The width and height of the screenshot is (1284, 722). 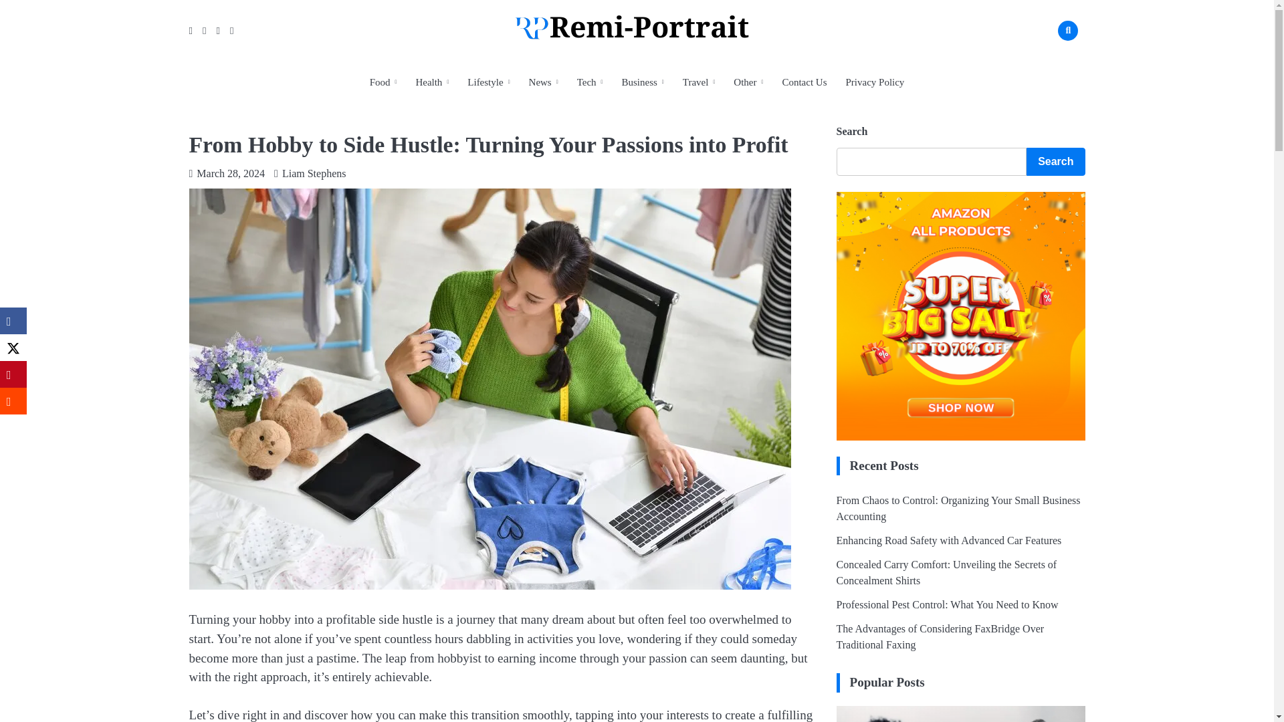 What do you see at coordinates (1047, 62) in the screenshot?
I see `Search` at bounding box center [1047, 62].